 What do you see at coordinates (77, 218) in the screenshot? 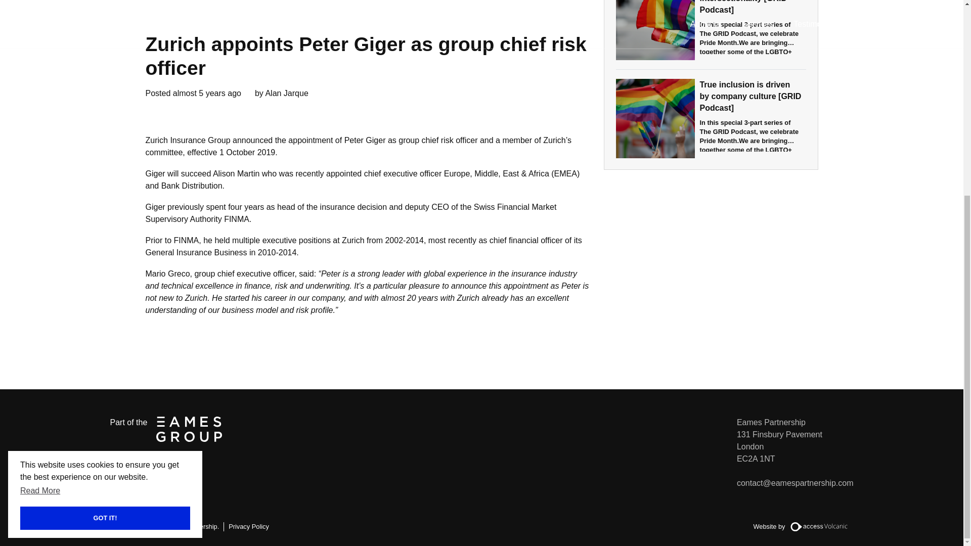
I see `GOT IT!` at bounding box center [77, 218].